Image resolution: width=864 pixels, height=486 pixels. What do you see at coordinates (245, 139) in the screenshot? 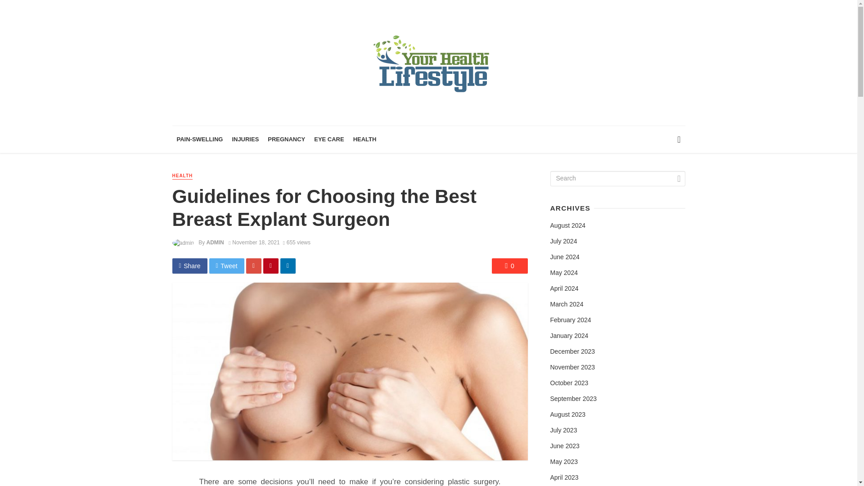
I see `INJURIES` at bounding box center [245, 139].